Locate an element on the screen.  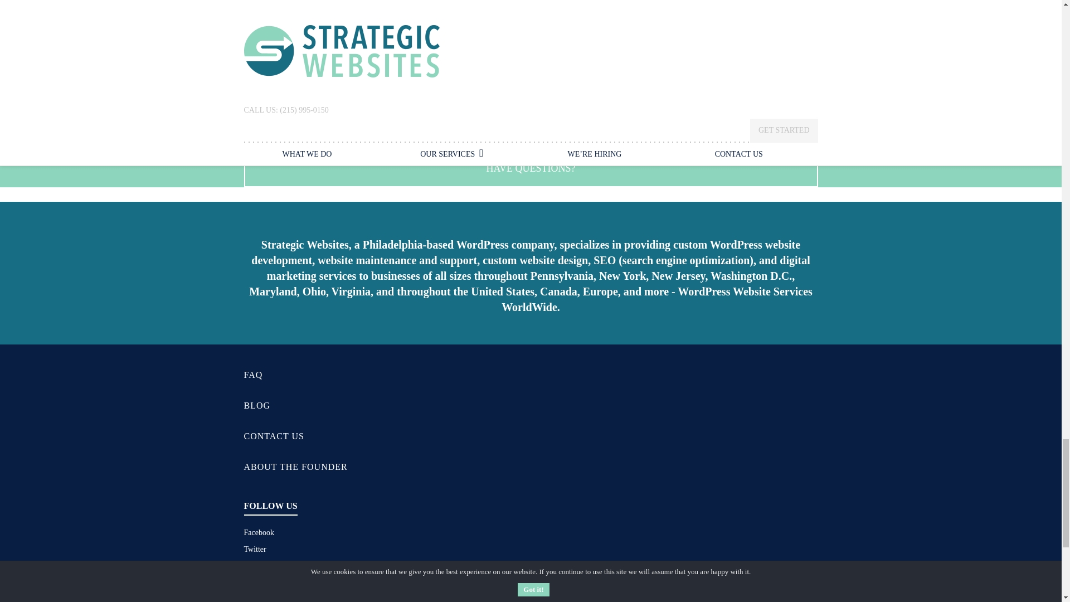
HAVE QUESTIONS? is located at coordinates (531, 168).